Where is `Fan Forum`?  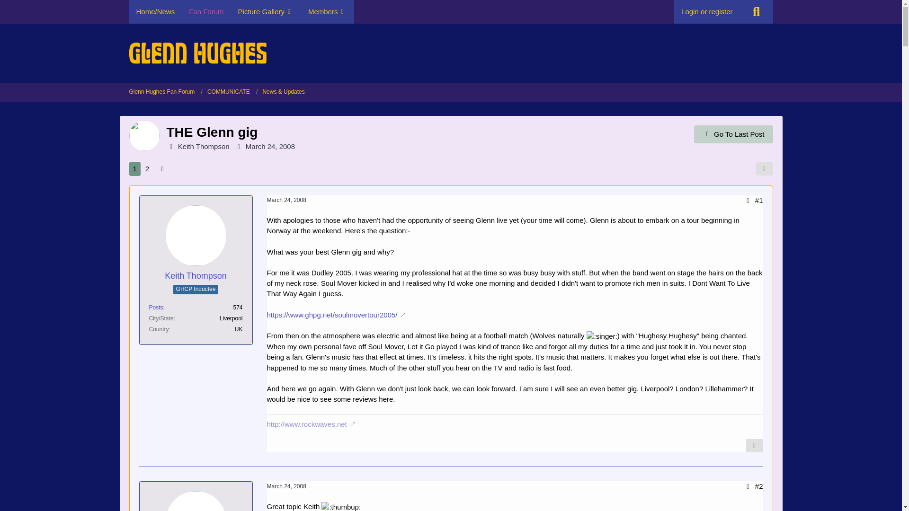 Fan Forum is located at coordinates (206, 11).